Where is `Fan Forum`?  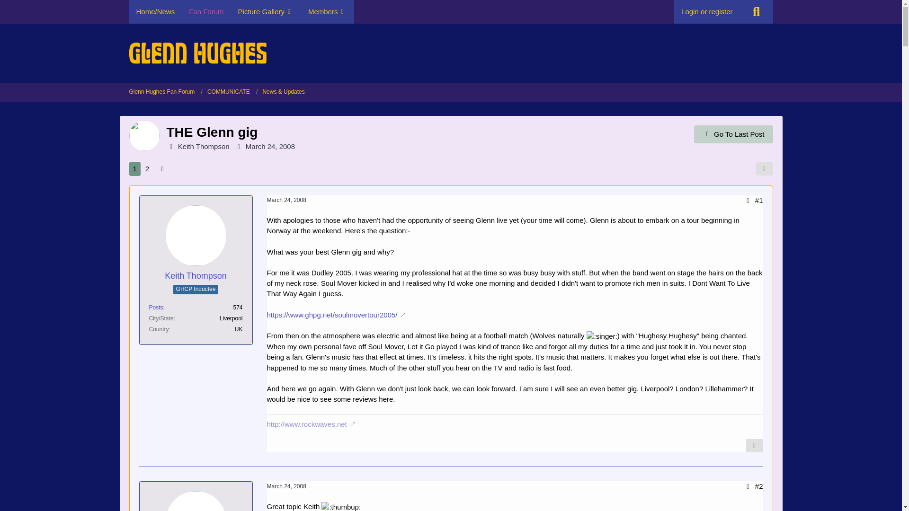 Fan Forum is located at coordinates (206, 11).